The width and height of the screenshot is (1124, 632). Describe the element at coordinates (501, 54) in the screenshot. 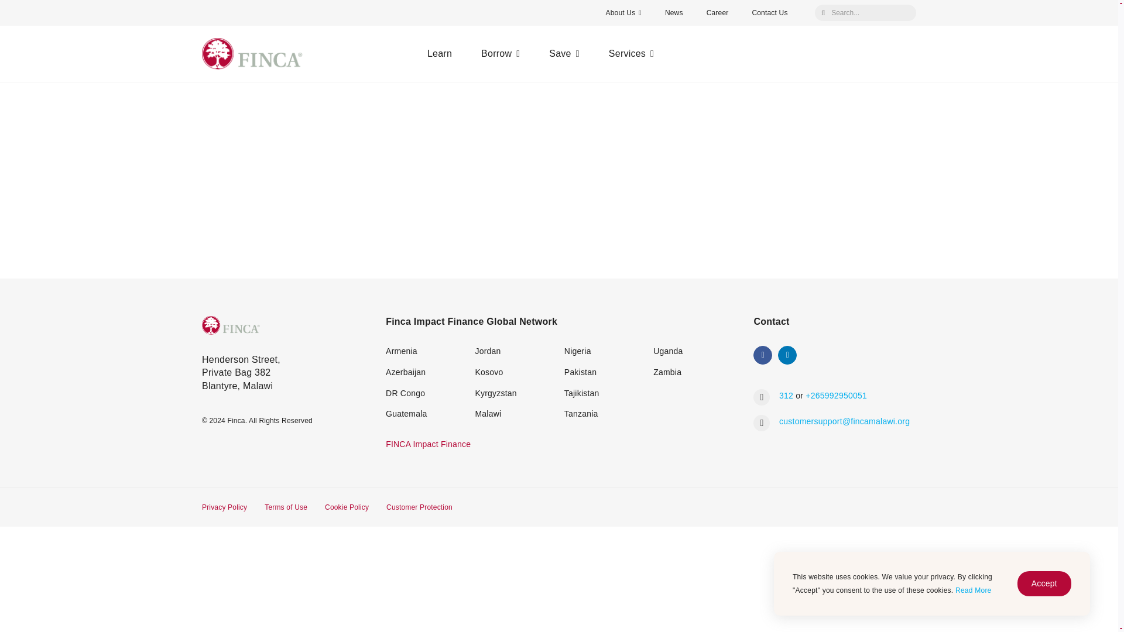

I see `Borrow` at that location.